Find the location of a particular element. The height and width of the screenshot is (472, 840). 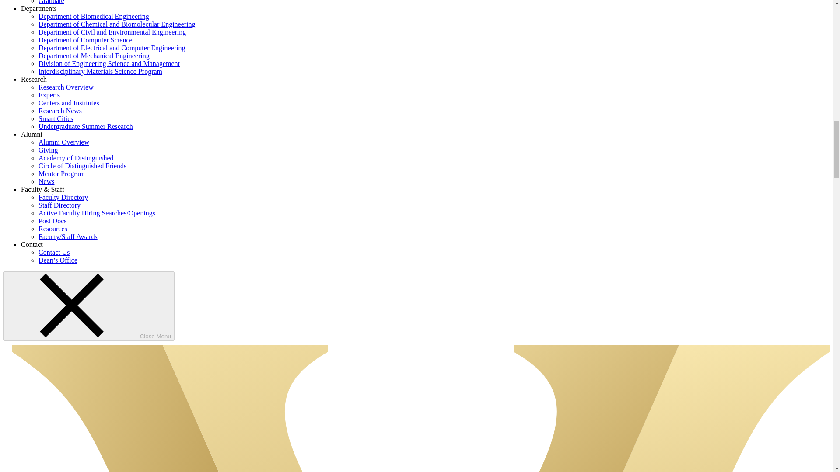

Experts is located at coordinates (49, 95).